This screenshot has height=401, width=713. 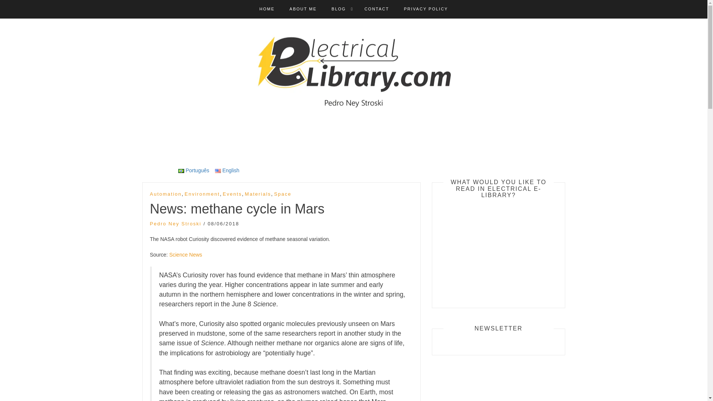 I want to click on Pedro Ney Stroski, so click(x=176, y=224).